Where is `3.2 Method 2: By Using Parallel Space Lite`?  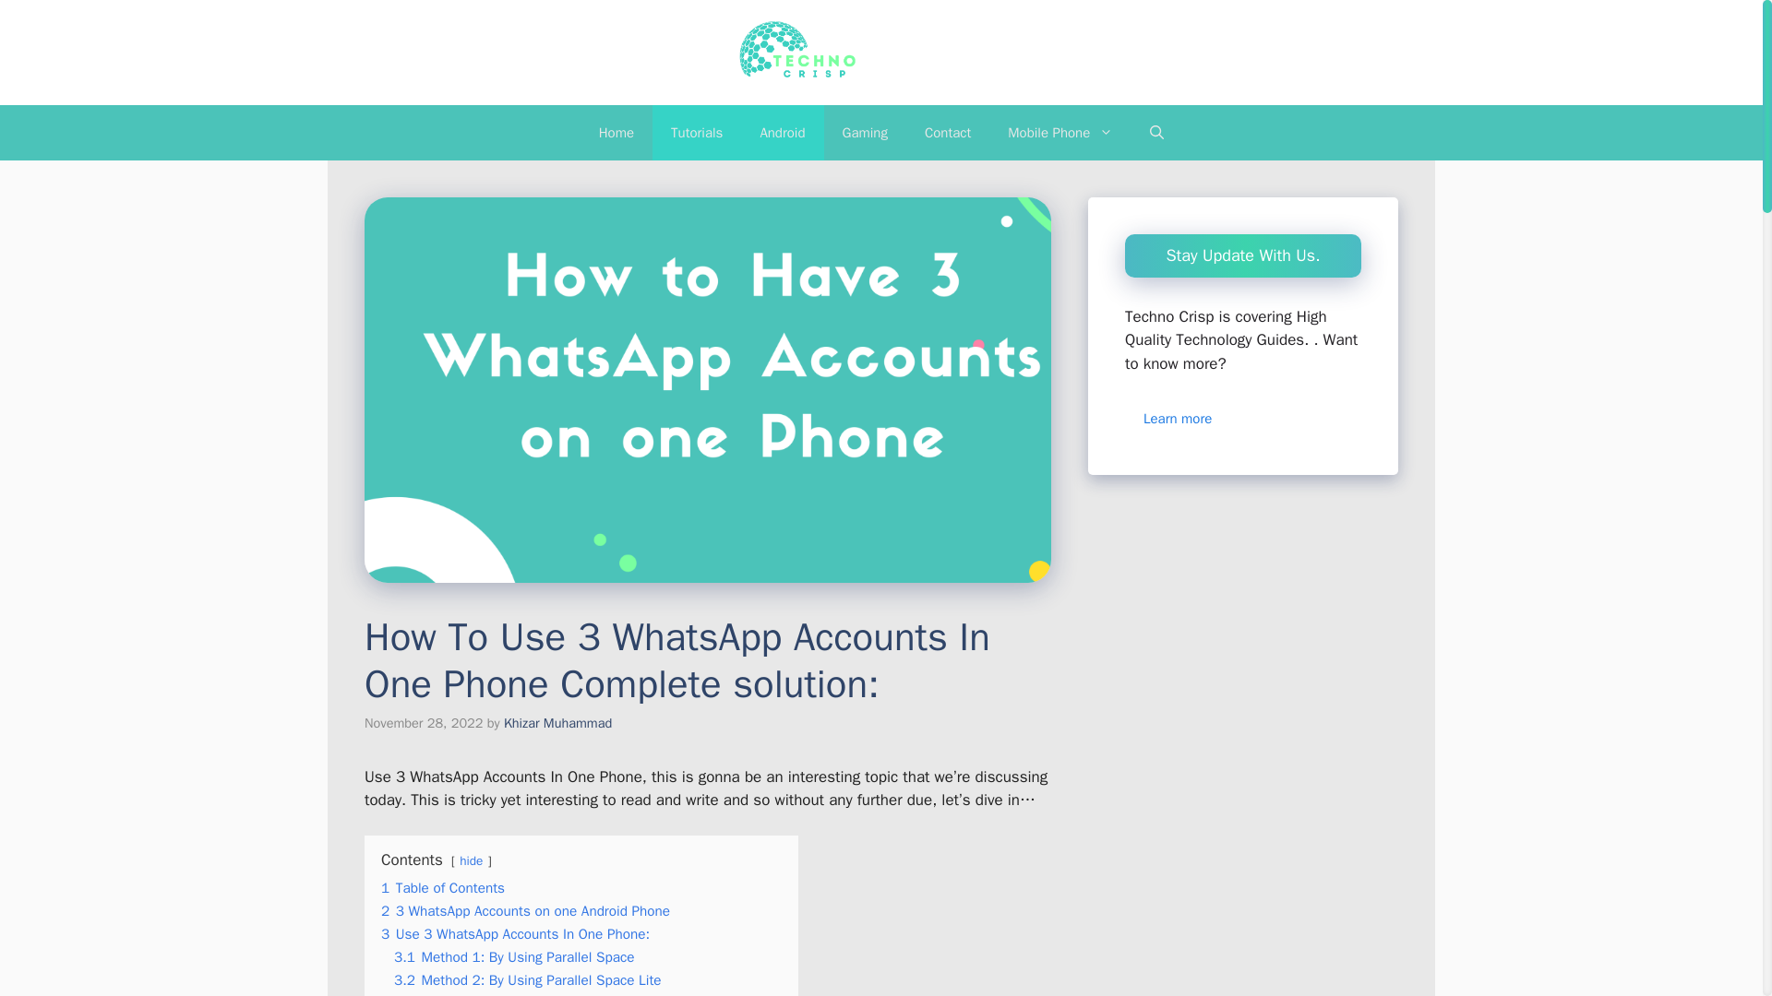
3.2 Method 2: By Using Parallel Space Lite is located at coordinates (527, 980).